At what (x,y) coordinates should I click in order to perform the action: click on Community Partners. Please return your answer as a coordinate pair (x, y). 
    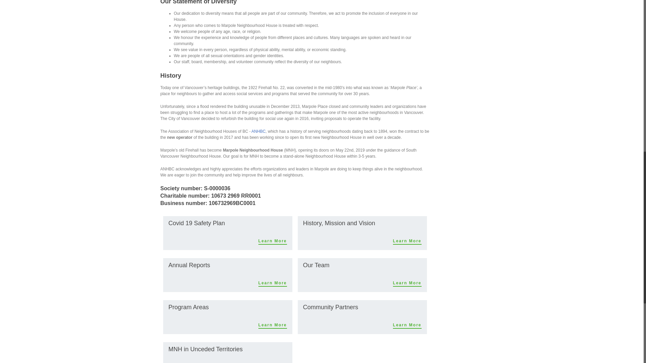
    Looking at the image, I should click on (330, 307).